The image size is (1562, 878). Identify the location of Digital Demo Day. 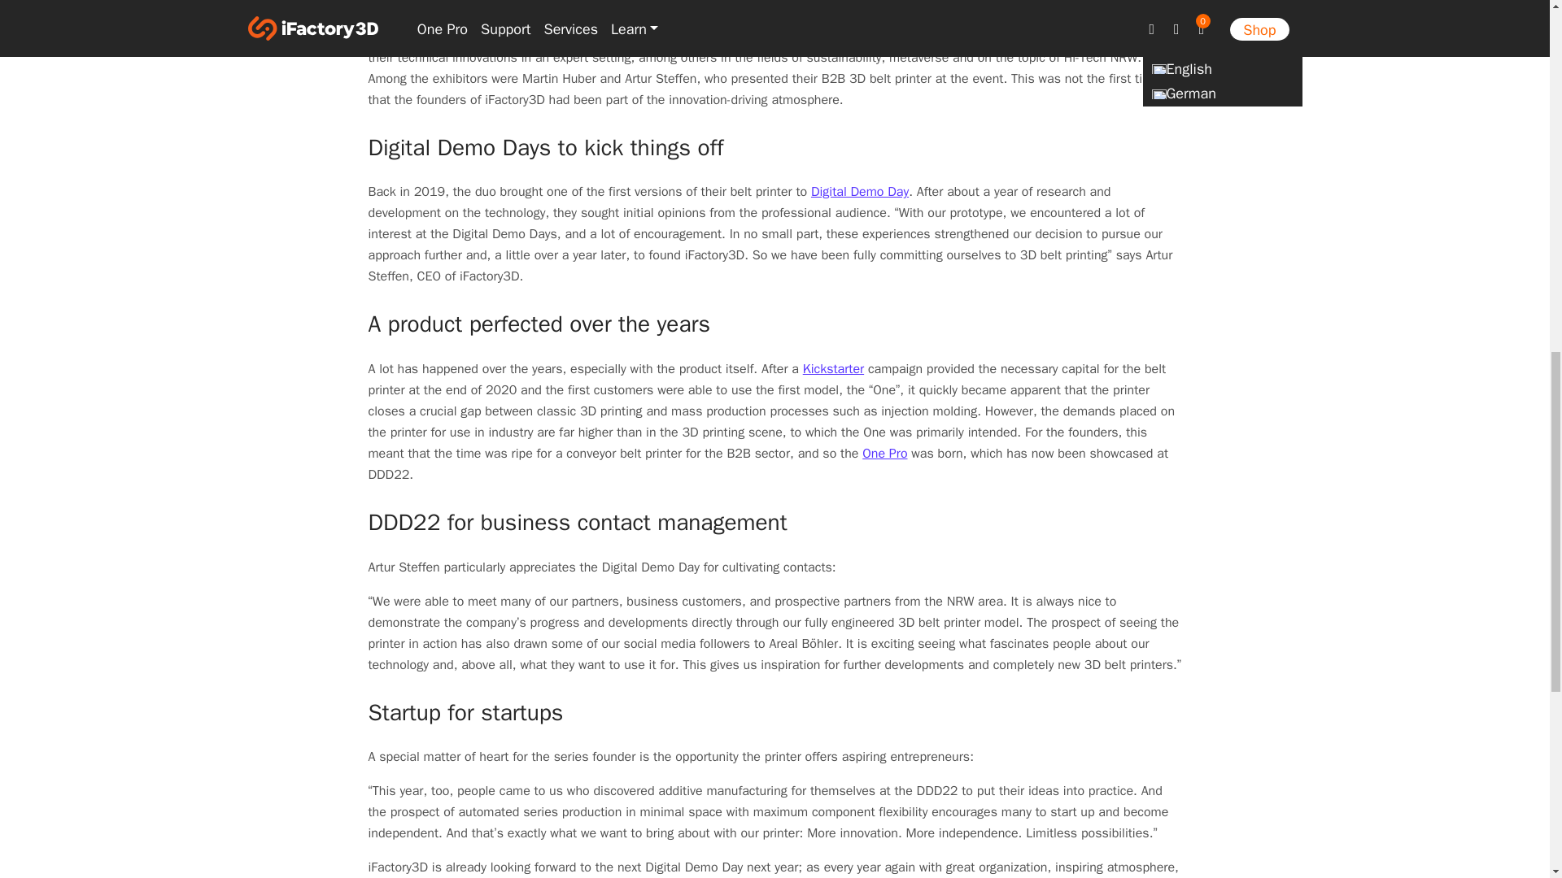
(859, 192).